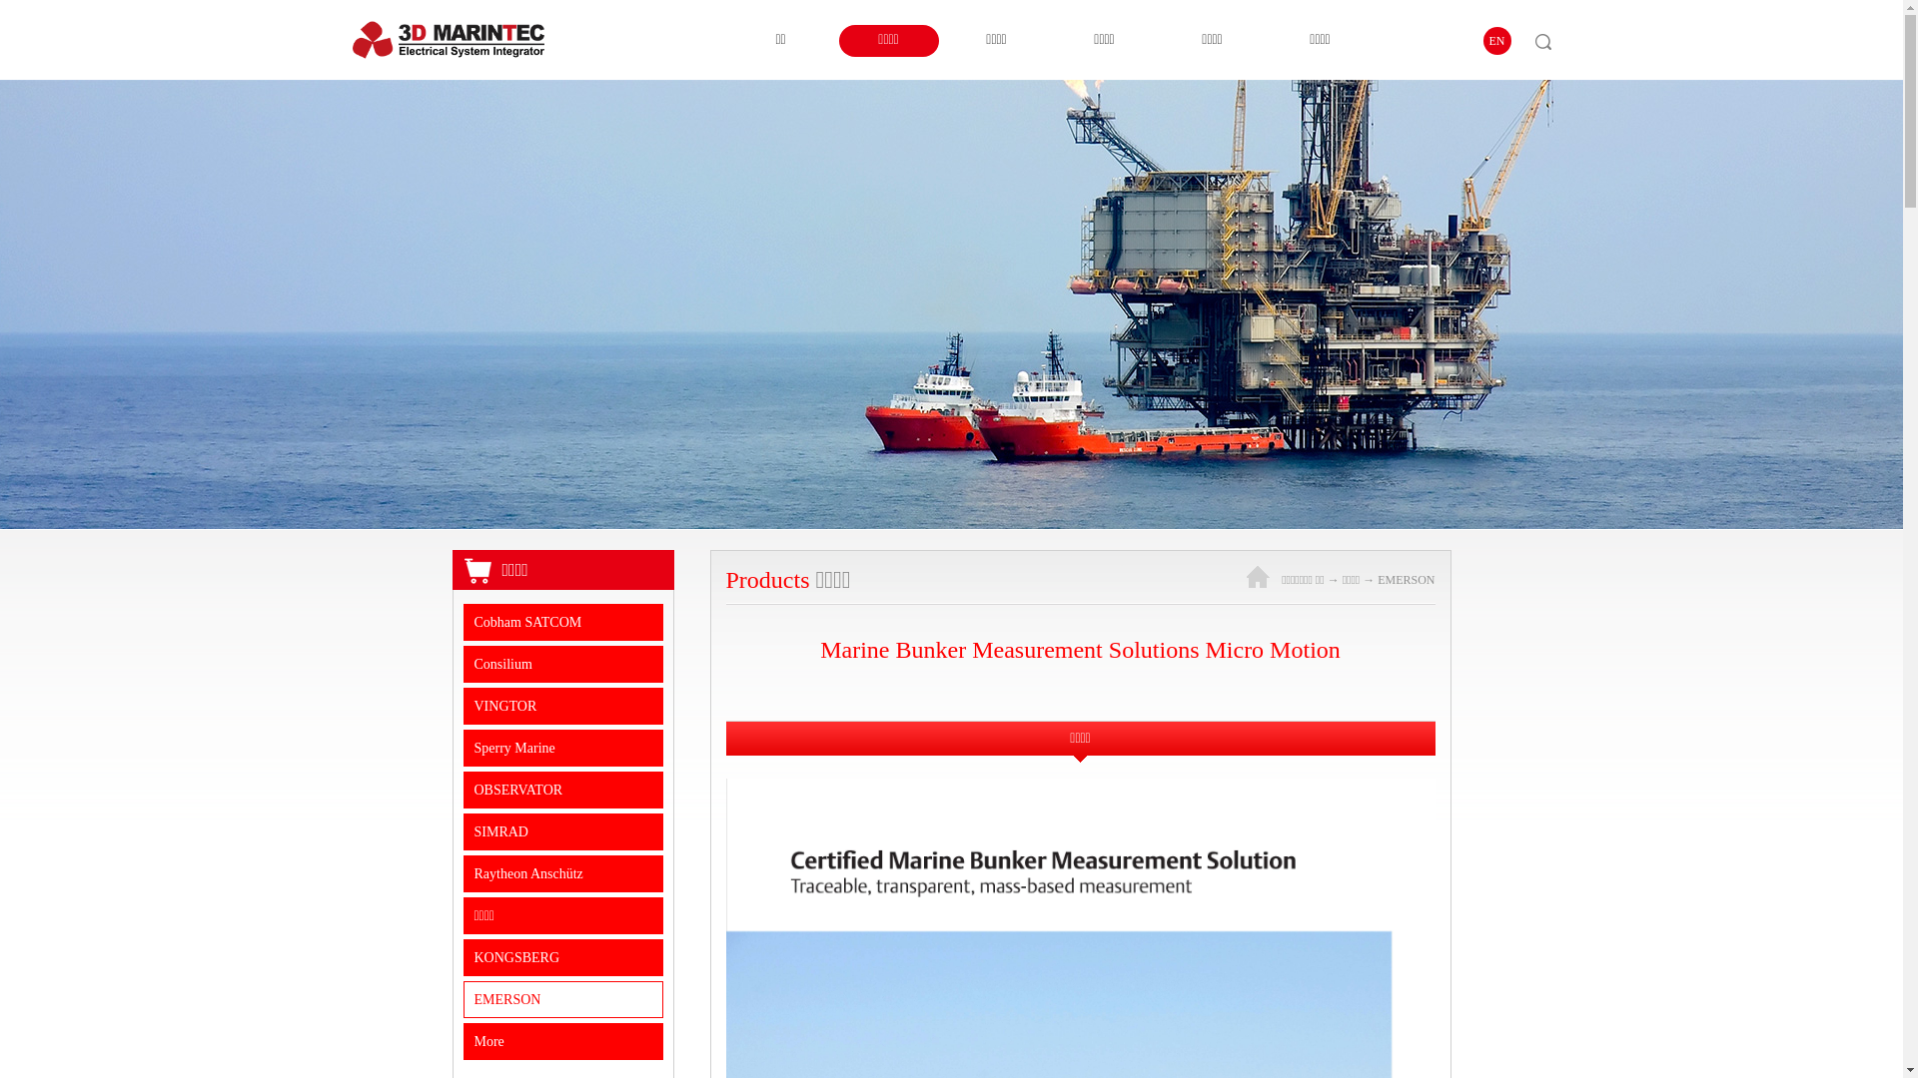  Describe the element at coordinates (563, 832) in the screenshot. I see `SIMRAD` at that location.